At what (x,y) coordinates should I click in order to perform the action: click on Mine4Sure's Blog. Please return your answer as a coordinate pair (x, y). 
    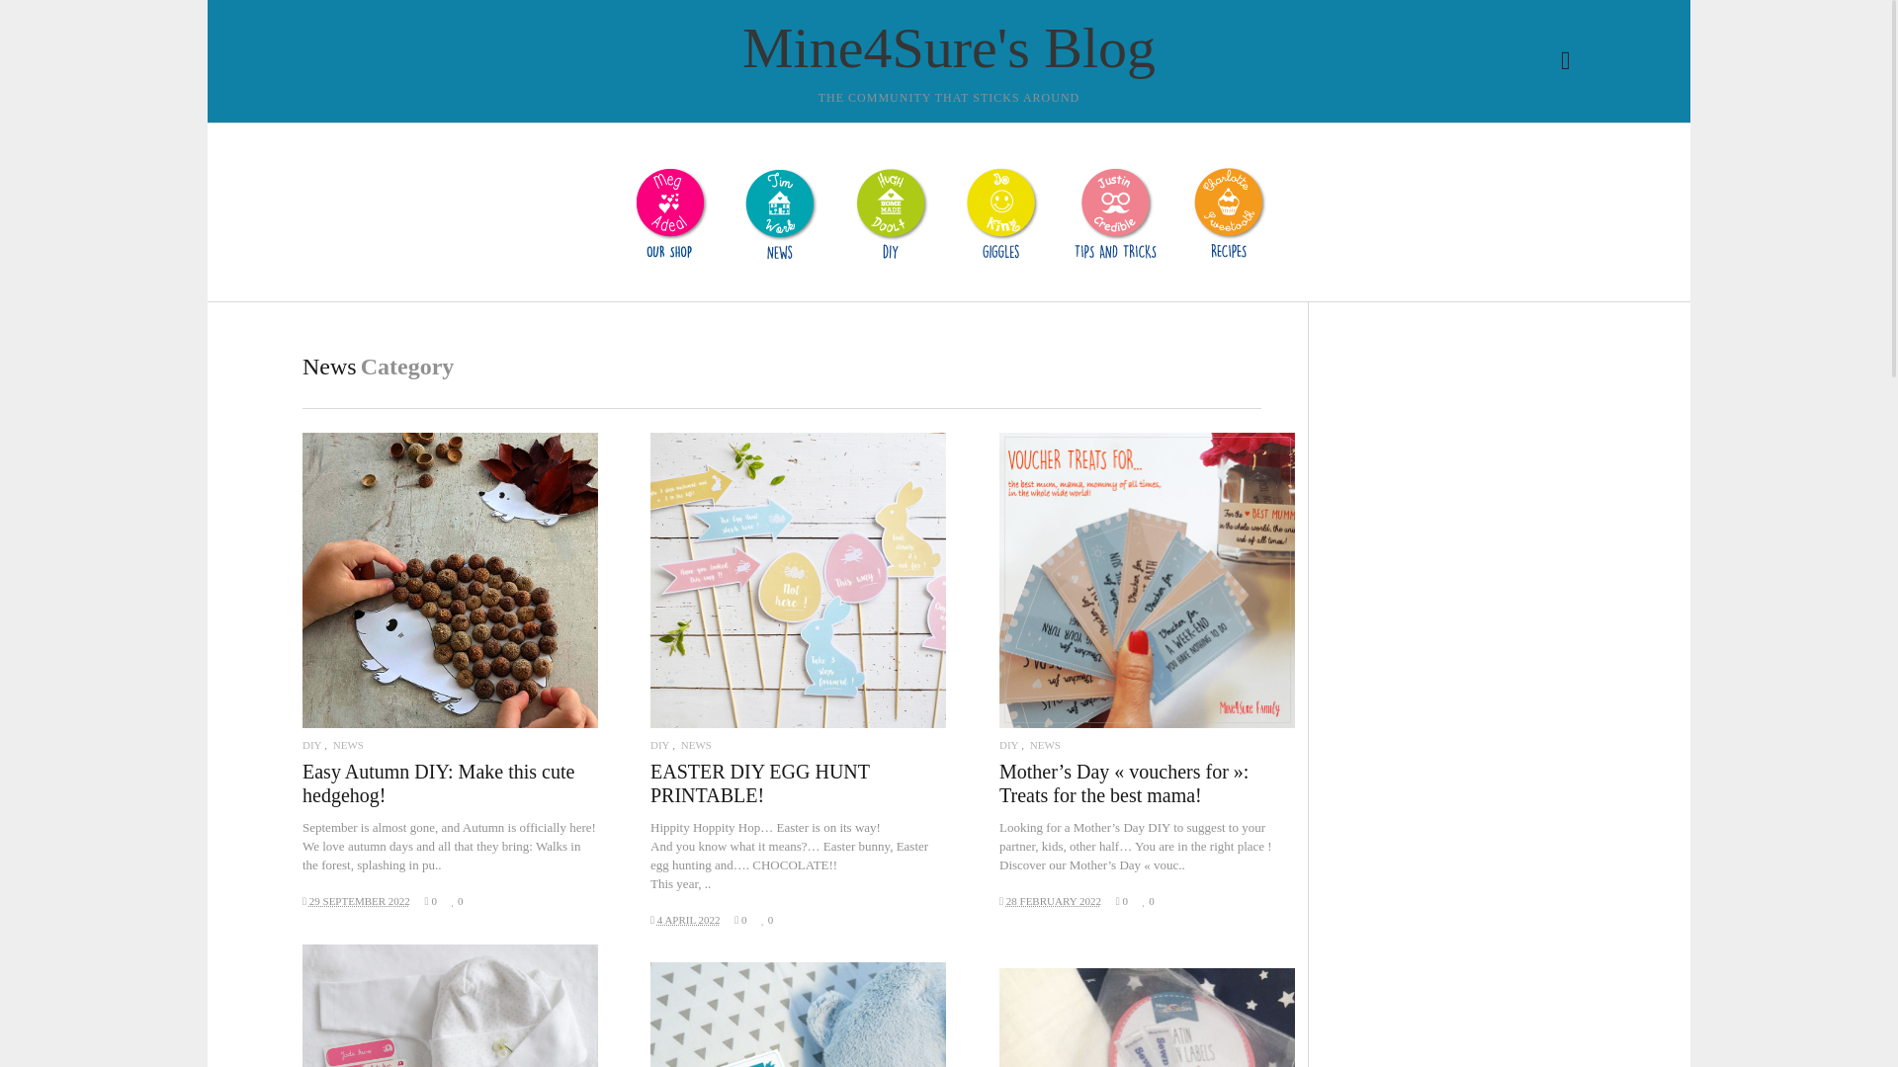
    Looking at the image, I should click on (949, 48).